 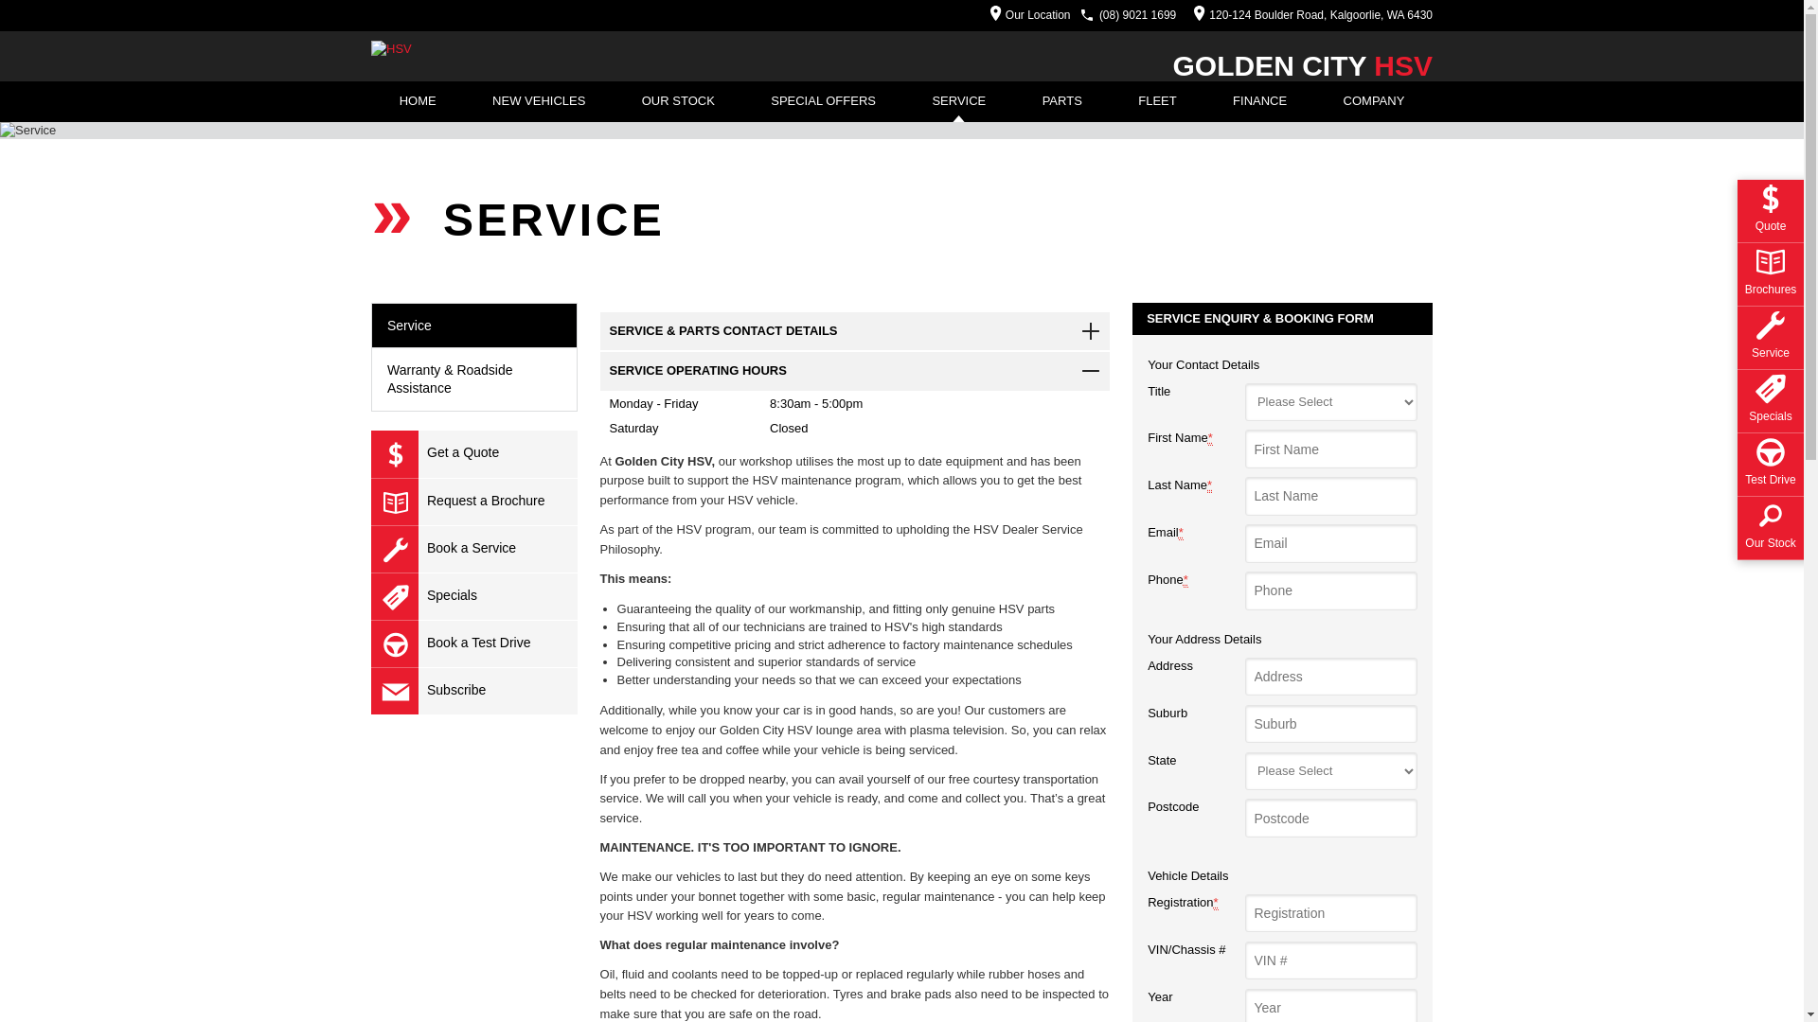 What do you see at coordinates (474, 643) in the screenshot?
I see `Book a Test Drive` at bounding box center [474, 643].